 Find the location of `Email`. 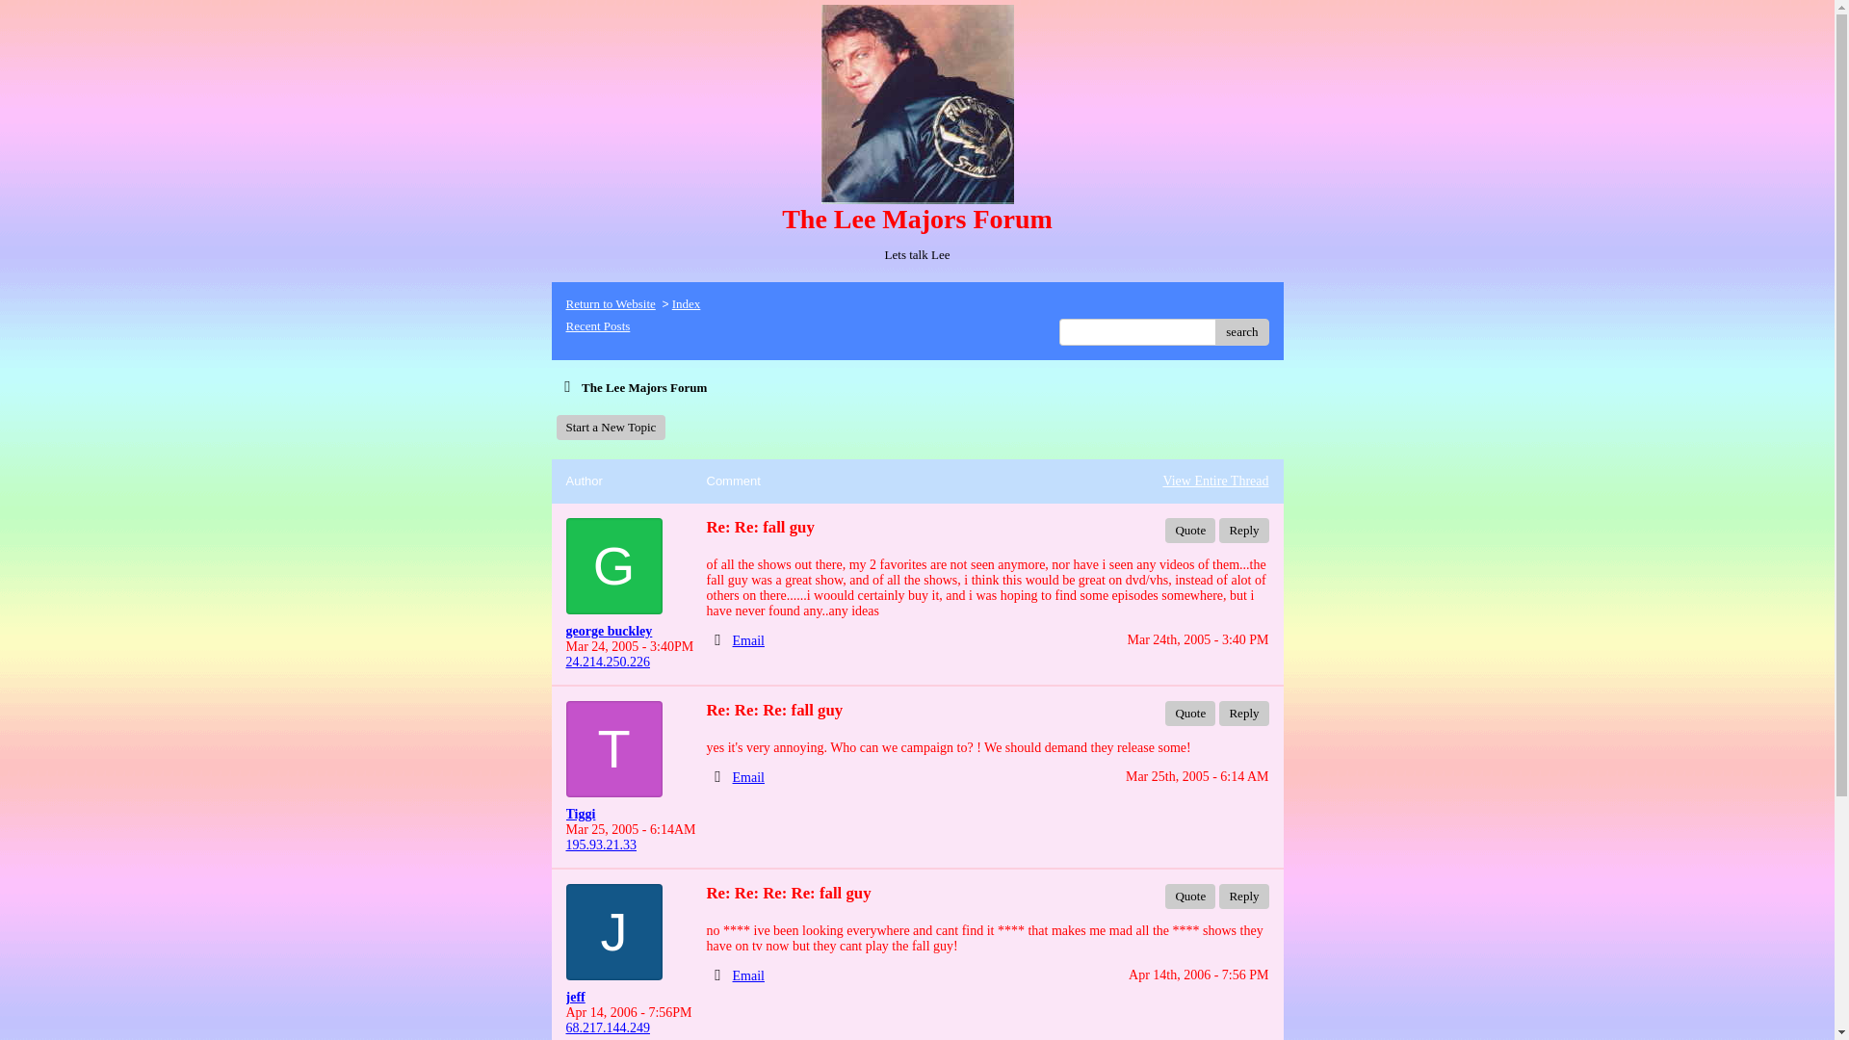

Email is located at coordinates (748, 778).